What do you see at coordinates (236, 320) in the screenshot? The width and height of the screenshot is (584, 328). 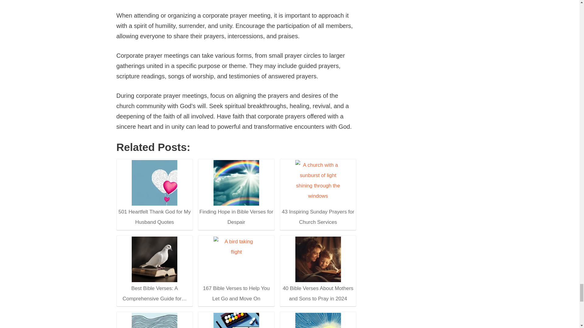 I see `92 Best Bible Verses About Addiction KJV` at bounding box center [236, 320].